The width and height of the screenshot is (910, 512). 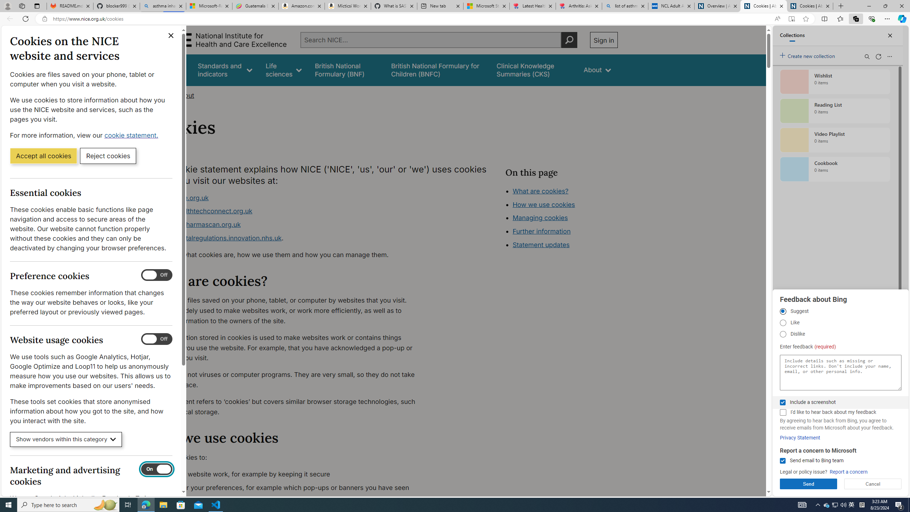 I want to click on www.healthtechconnect.org.uk, so click(x=205, y=211).